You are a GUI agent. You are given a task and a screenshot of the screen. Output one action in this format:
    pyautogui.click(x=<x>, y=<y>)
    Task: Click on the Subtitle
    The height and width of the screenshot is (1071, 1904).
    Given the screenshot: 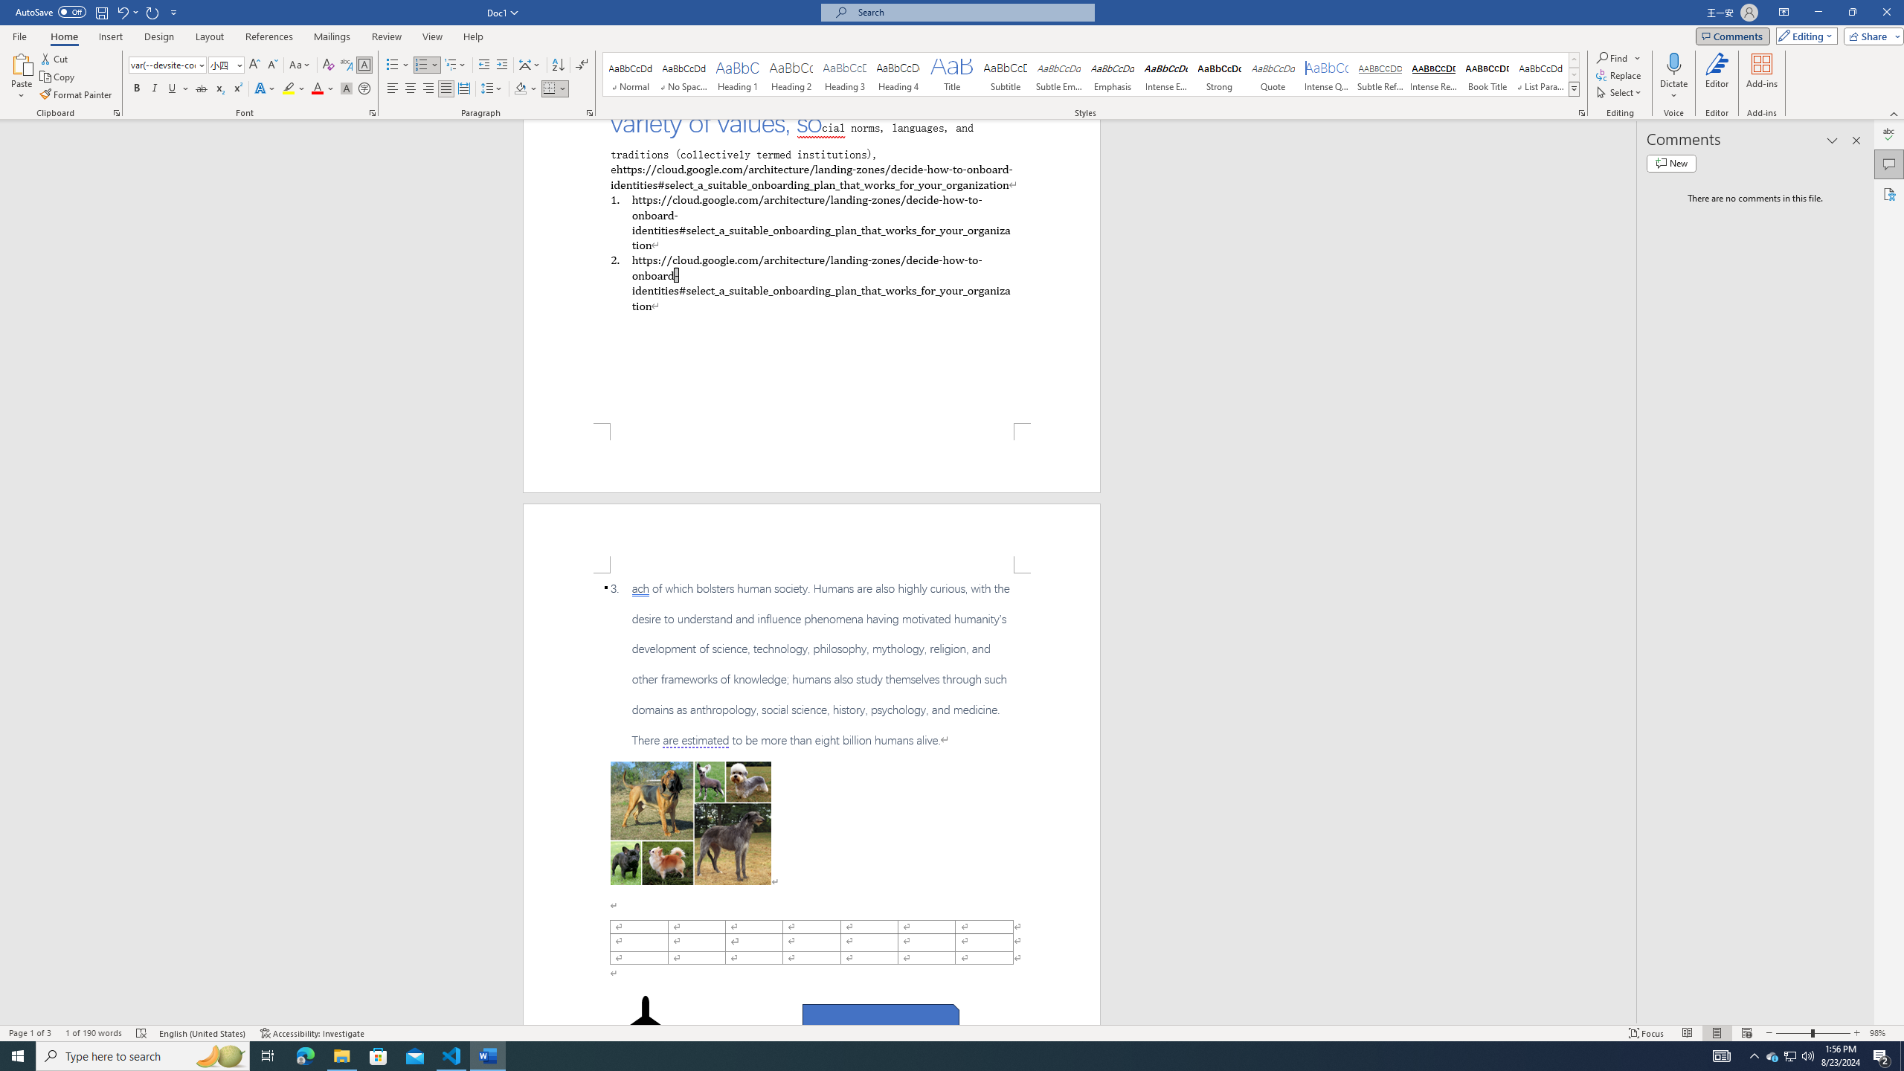 What is the action you would take?
    pyautogui.click(x=1005, y=74)
    